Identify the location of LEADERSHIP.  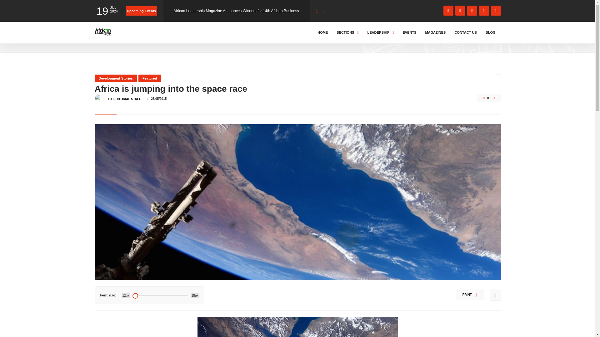
(380, 32).